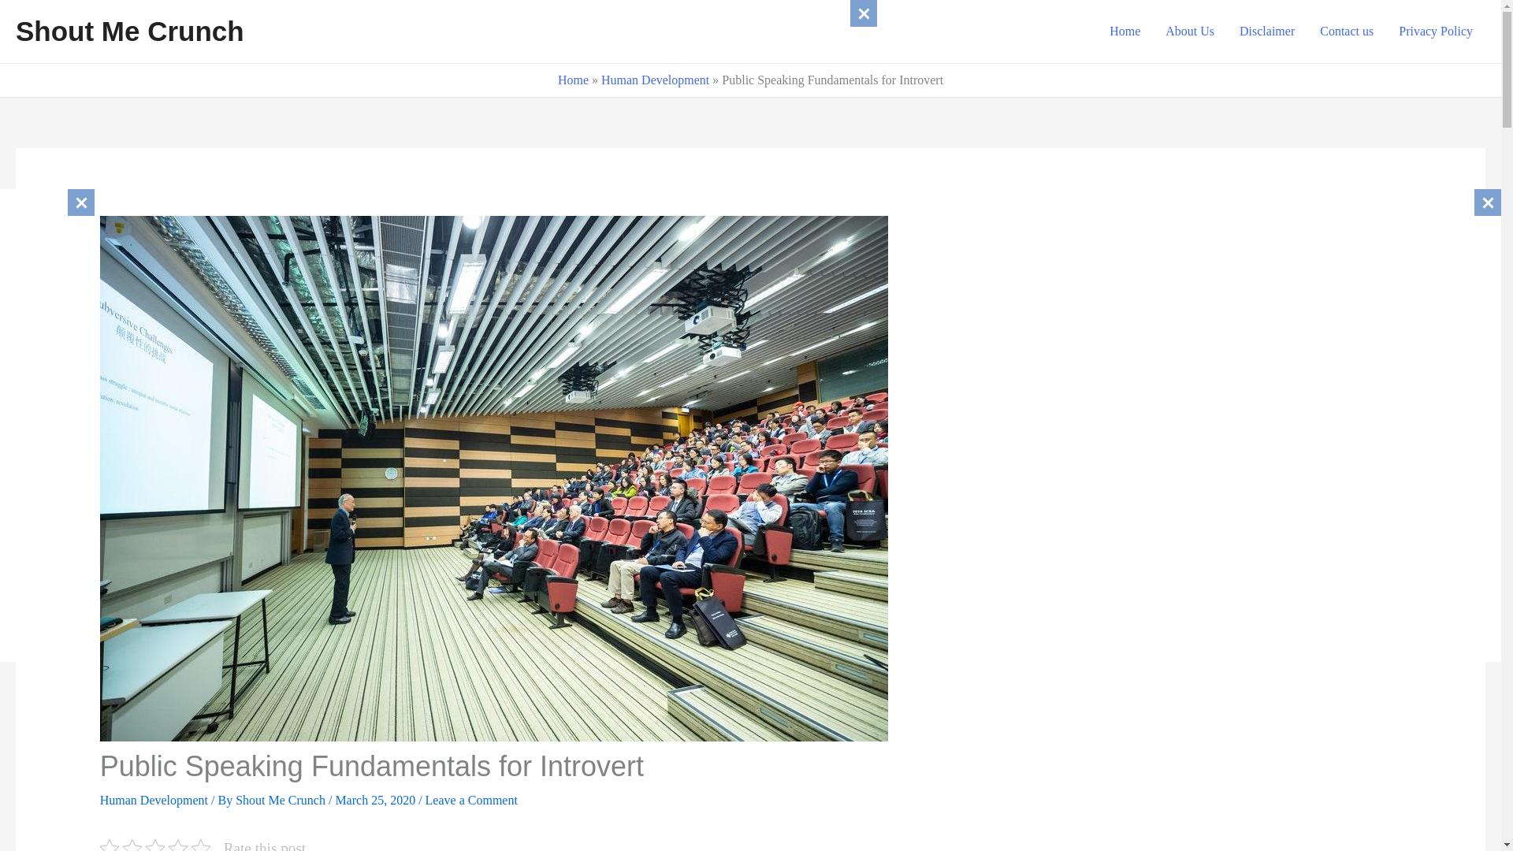 This screenshot has width=1513, height=851. Describe the element at coordinates (129, 32) in the screenshot. I see `Shout Me Crunch` at that location.